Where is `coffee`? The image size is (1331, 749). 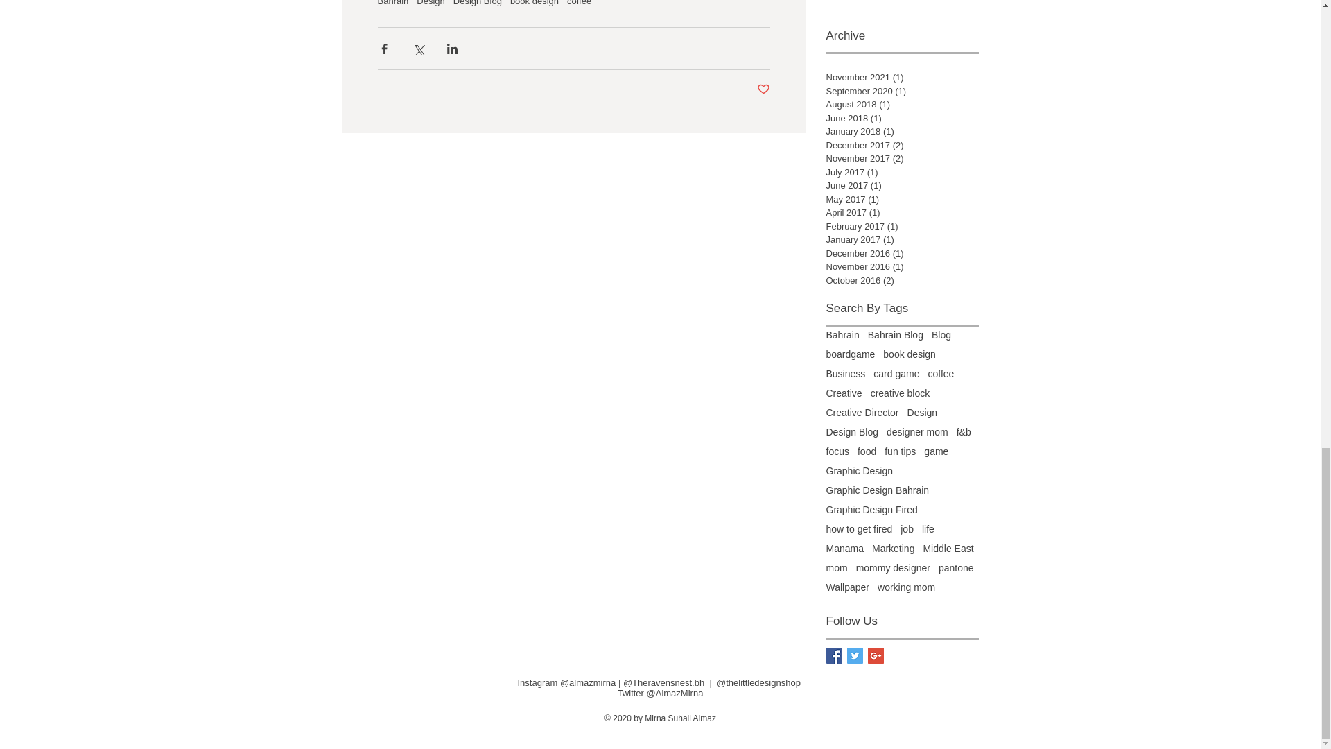
coffee is located at coordinates (578, 3).